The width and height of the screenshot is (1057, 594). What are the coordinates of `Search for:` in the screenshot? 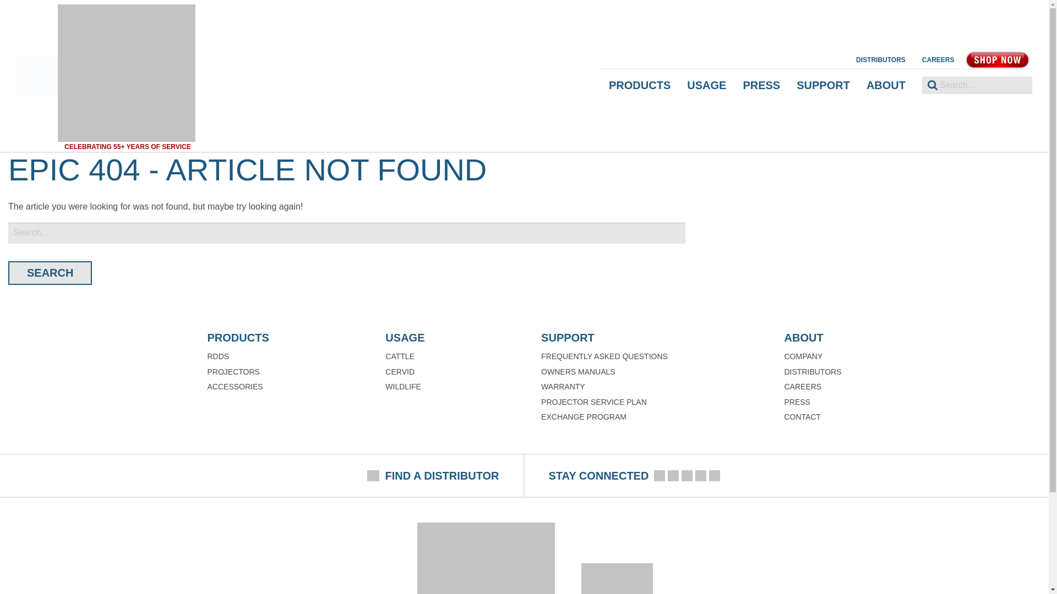 It's located at (347, 232).